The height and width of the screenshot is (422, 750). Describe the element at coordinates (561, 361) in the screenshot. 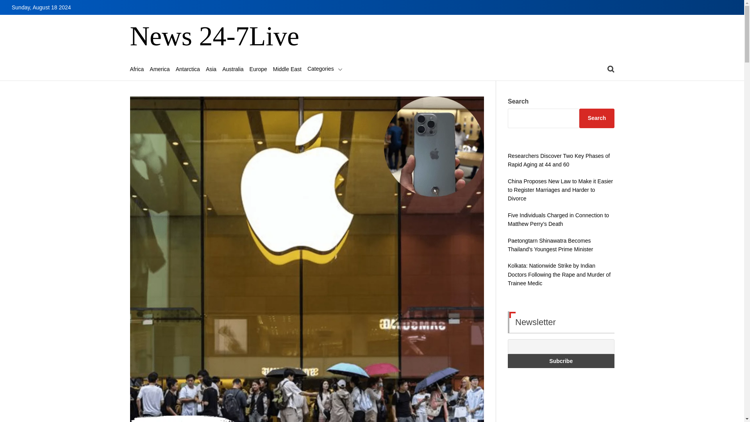

I see `Subcribe` at that location.